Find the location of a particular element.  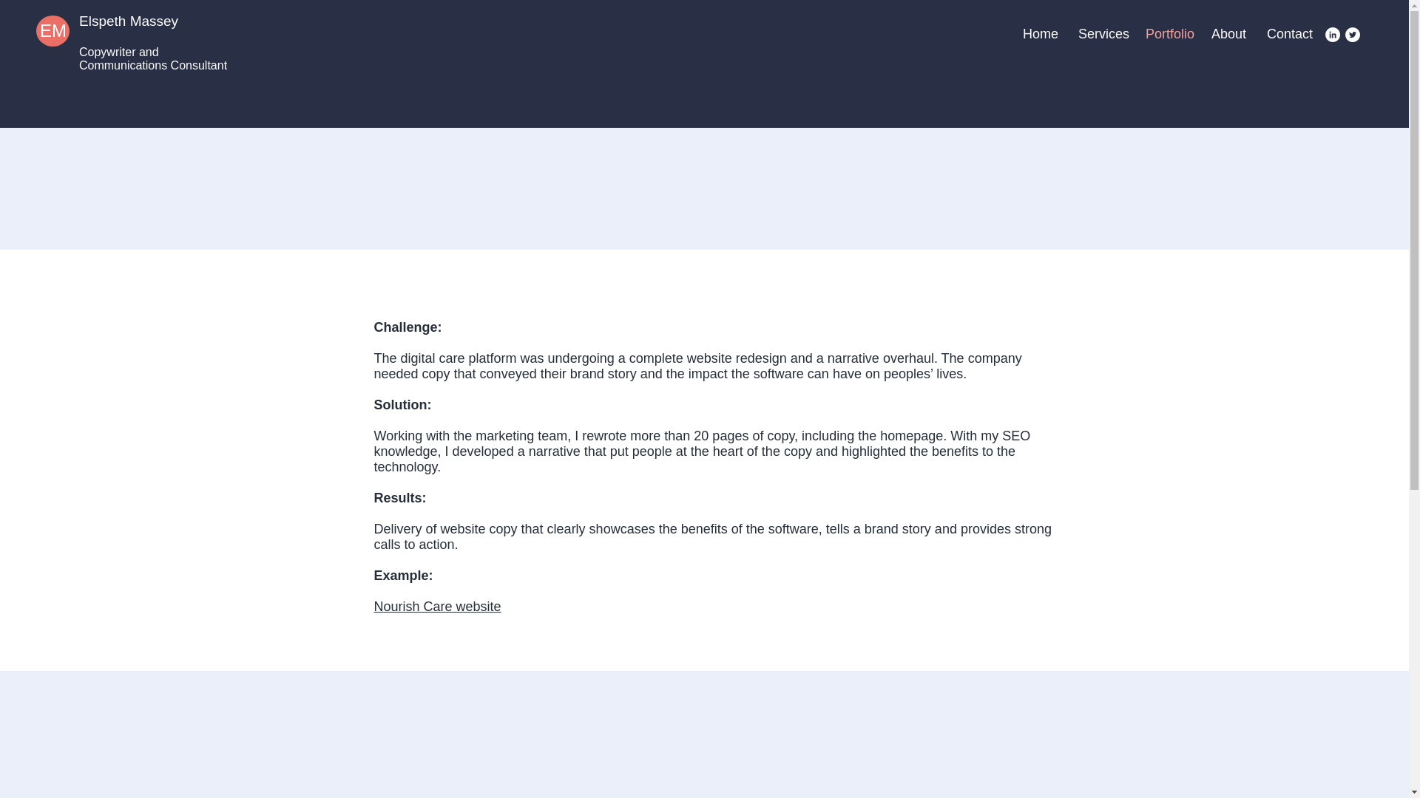

Contact is located at coordinates (1288, 34).